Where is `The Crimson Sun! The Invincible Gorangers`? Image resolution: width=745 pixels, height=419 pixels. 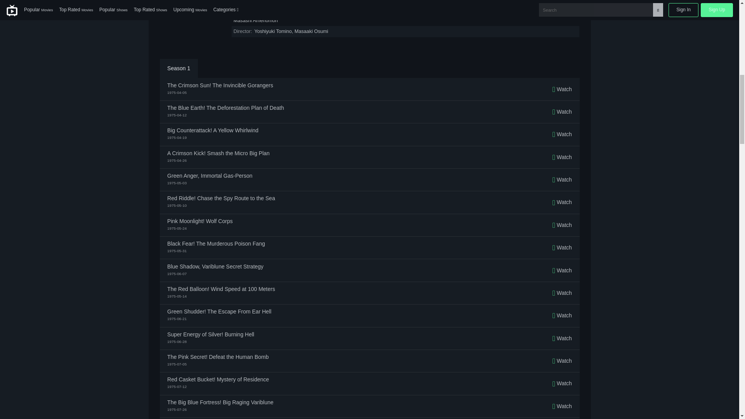 The Crimson Sun! The Invincible Gorangers is located at coordinates (220, 85).